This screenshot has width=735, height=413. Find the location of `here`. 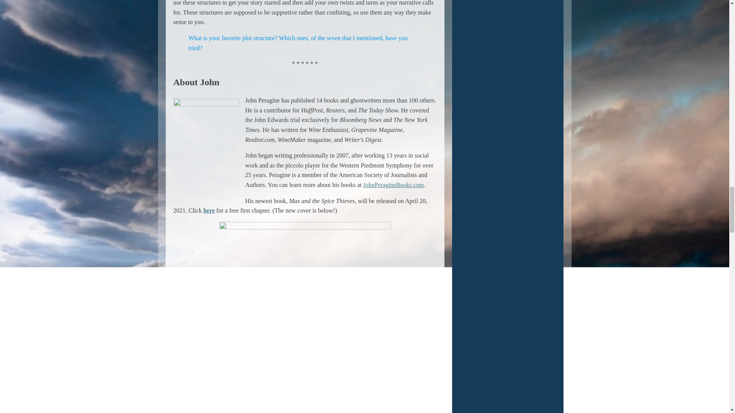

here is located at coordinates (209, 210).